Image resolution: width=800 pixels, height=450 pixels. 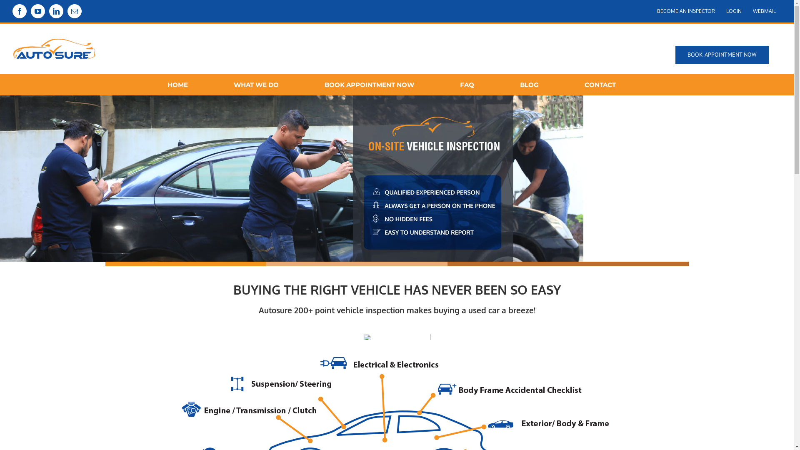 I want to click on BOOK APPOINTMENT NOW, so click(x=369, y=85).